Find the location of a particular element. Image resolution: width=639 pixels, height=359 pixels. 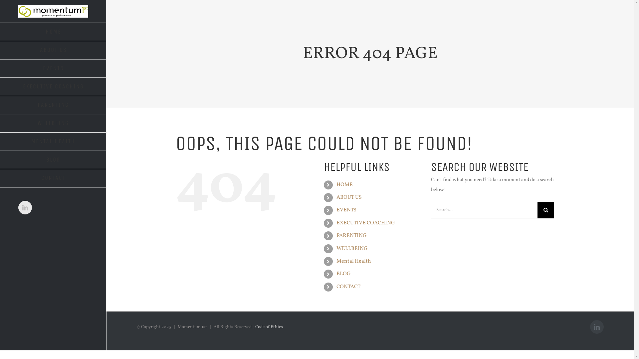

Mental Health is located at coordinates (354, 261).